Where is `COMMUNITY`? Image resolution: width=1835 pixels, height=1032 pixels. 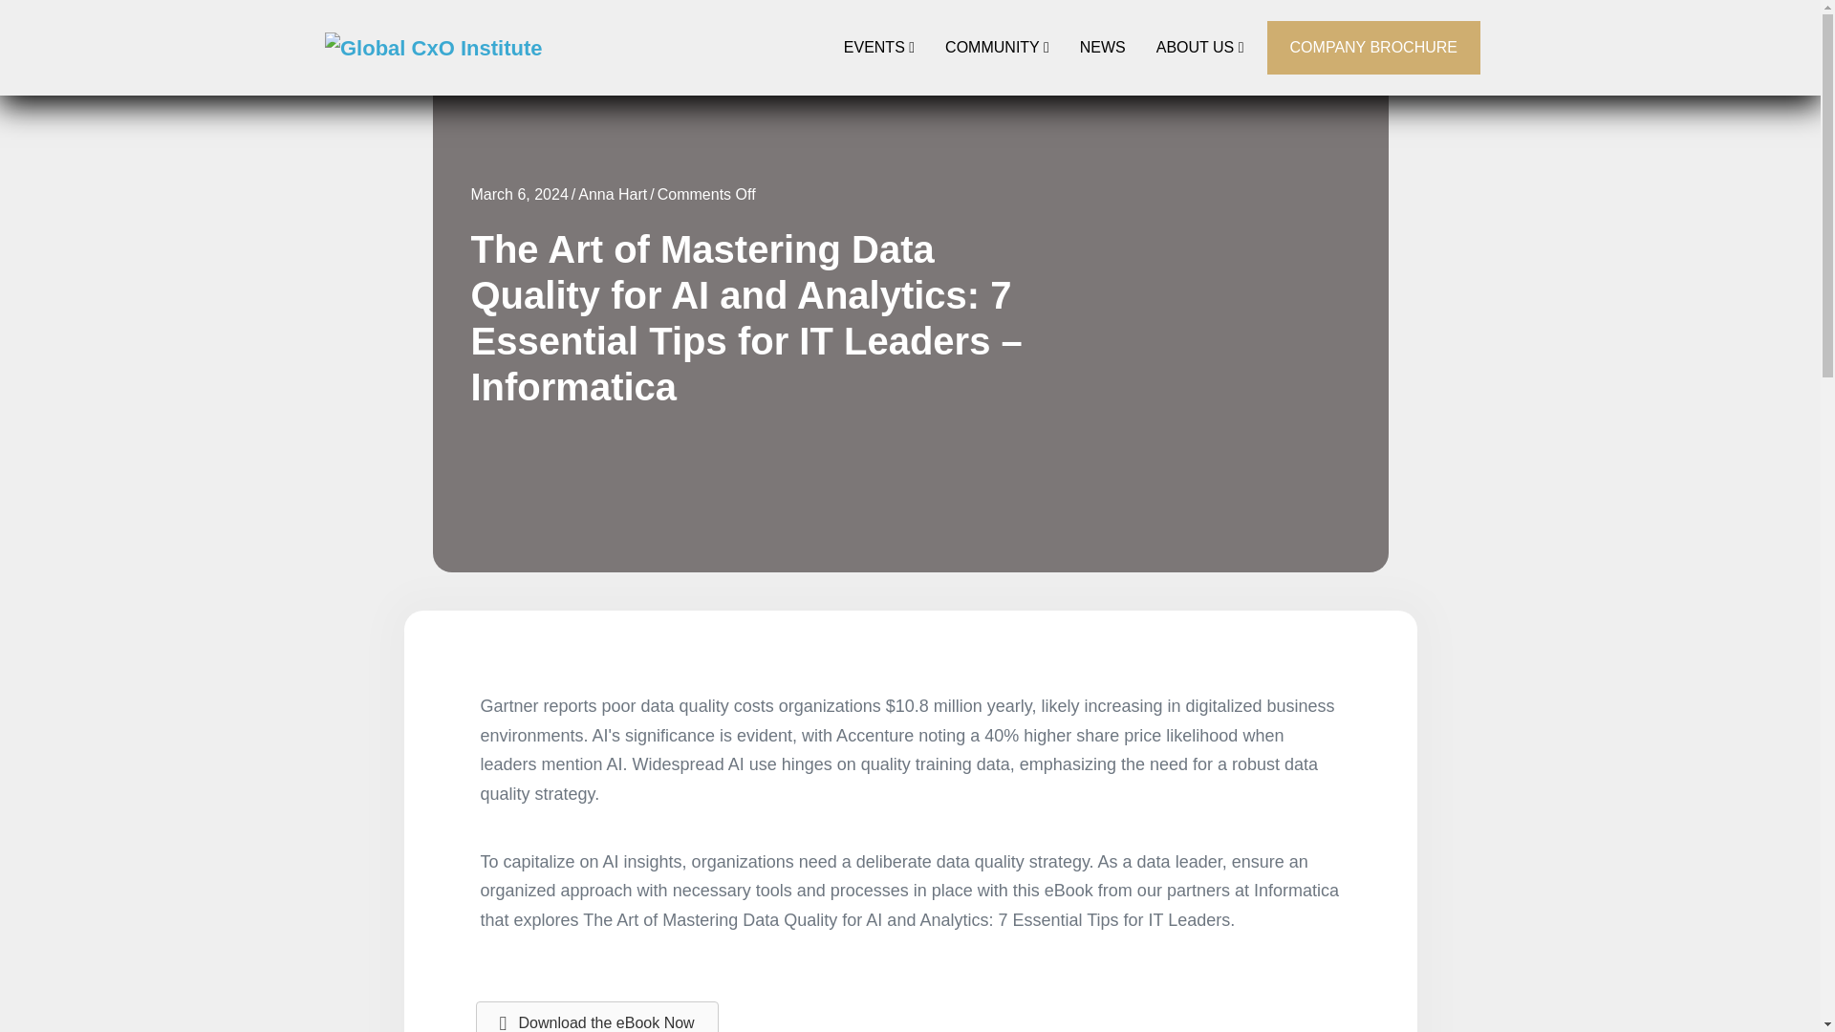
COMMUNITY is located at coordinates (997, 48).